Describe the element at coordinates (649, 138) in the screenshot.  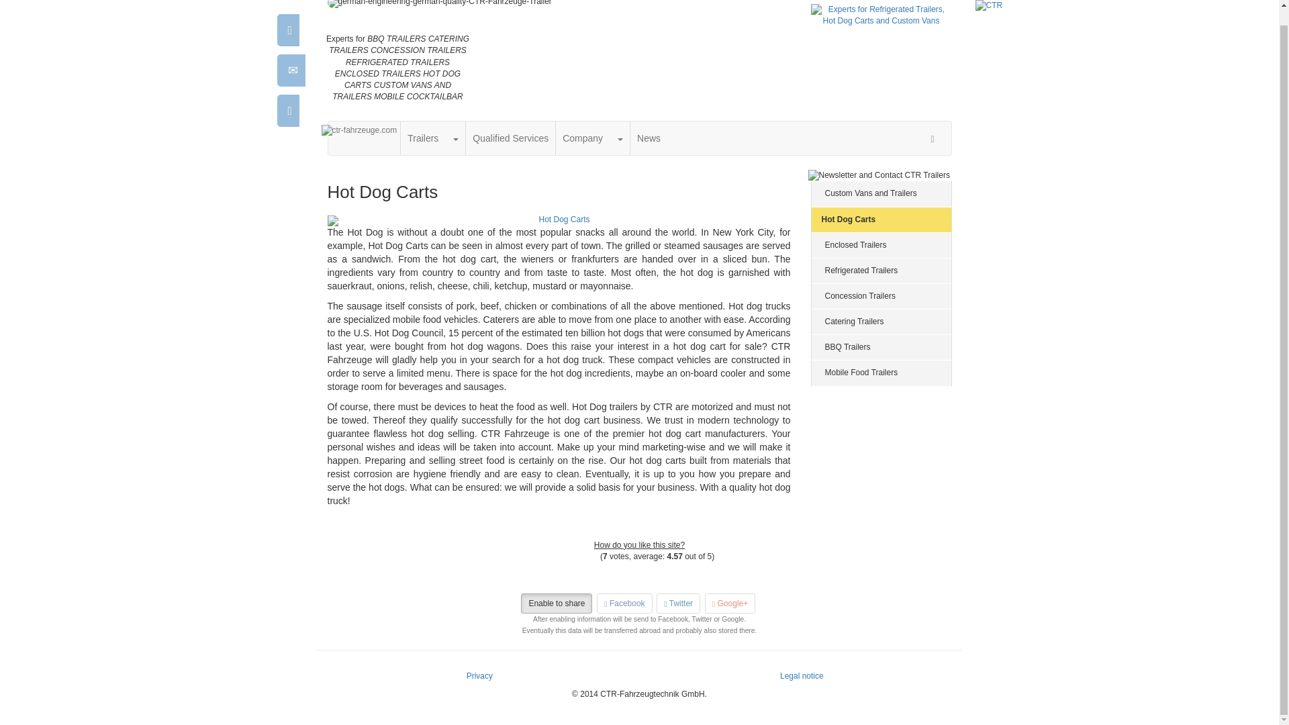
I see `News` at that location.